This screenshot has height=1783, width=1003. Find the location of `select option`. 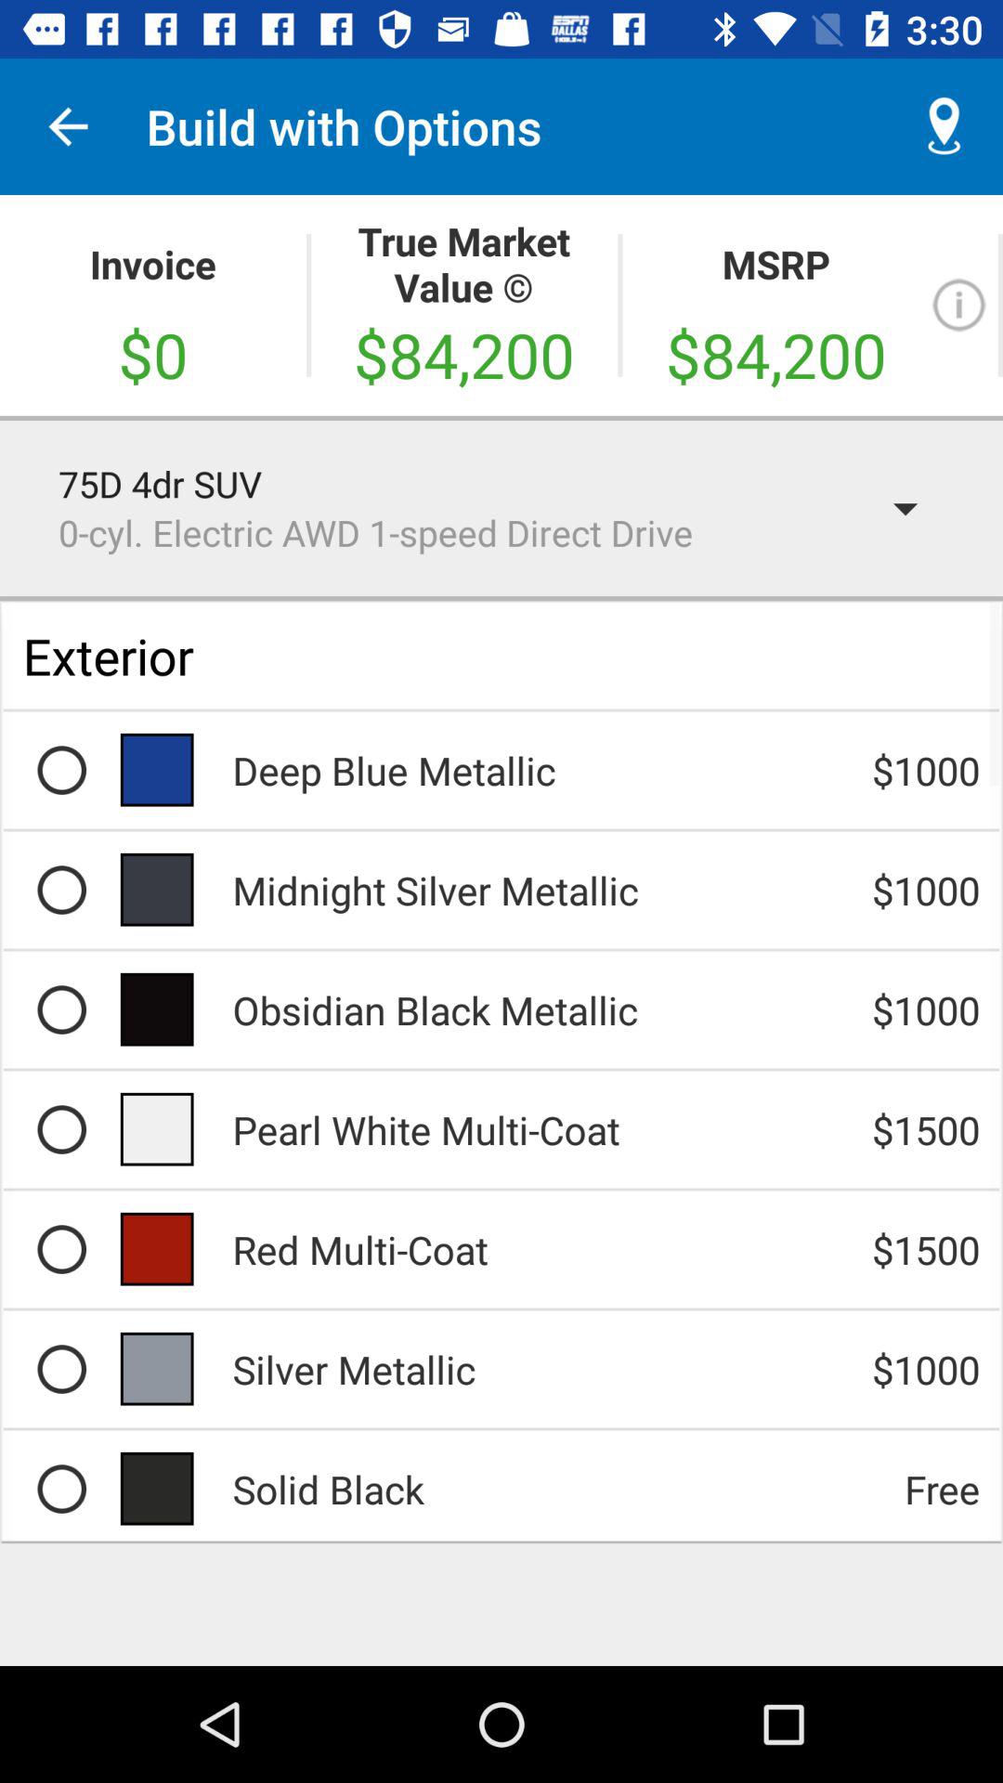

select option is located at coordinates (61, 1129).